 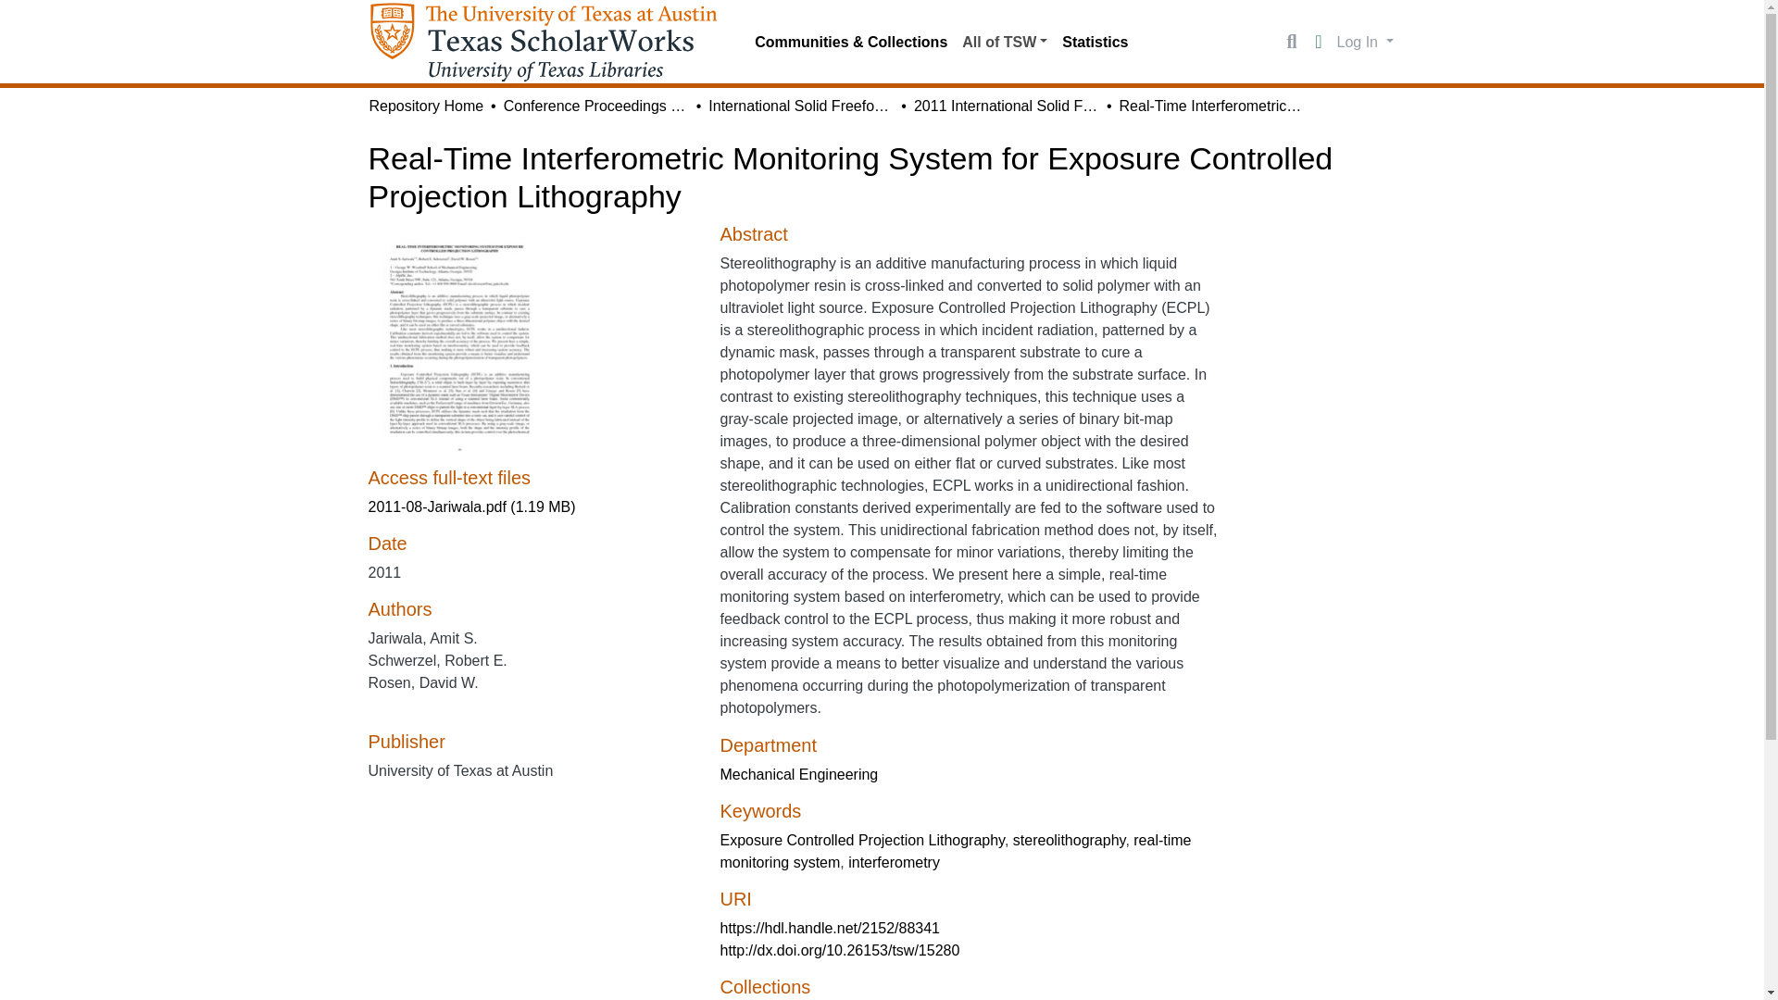 I want to click on 2011 International Solid Freeform Fabrication Symposium, so click(x=1006, y=106).